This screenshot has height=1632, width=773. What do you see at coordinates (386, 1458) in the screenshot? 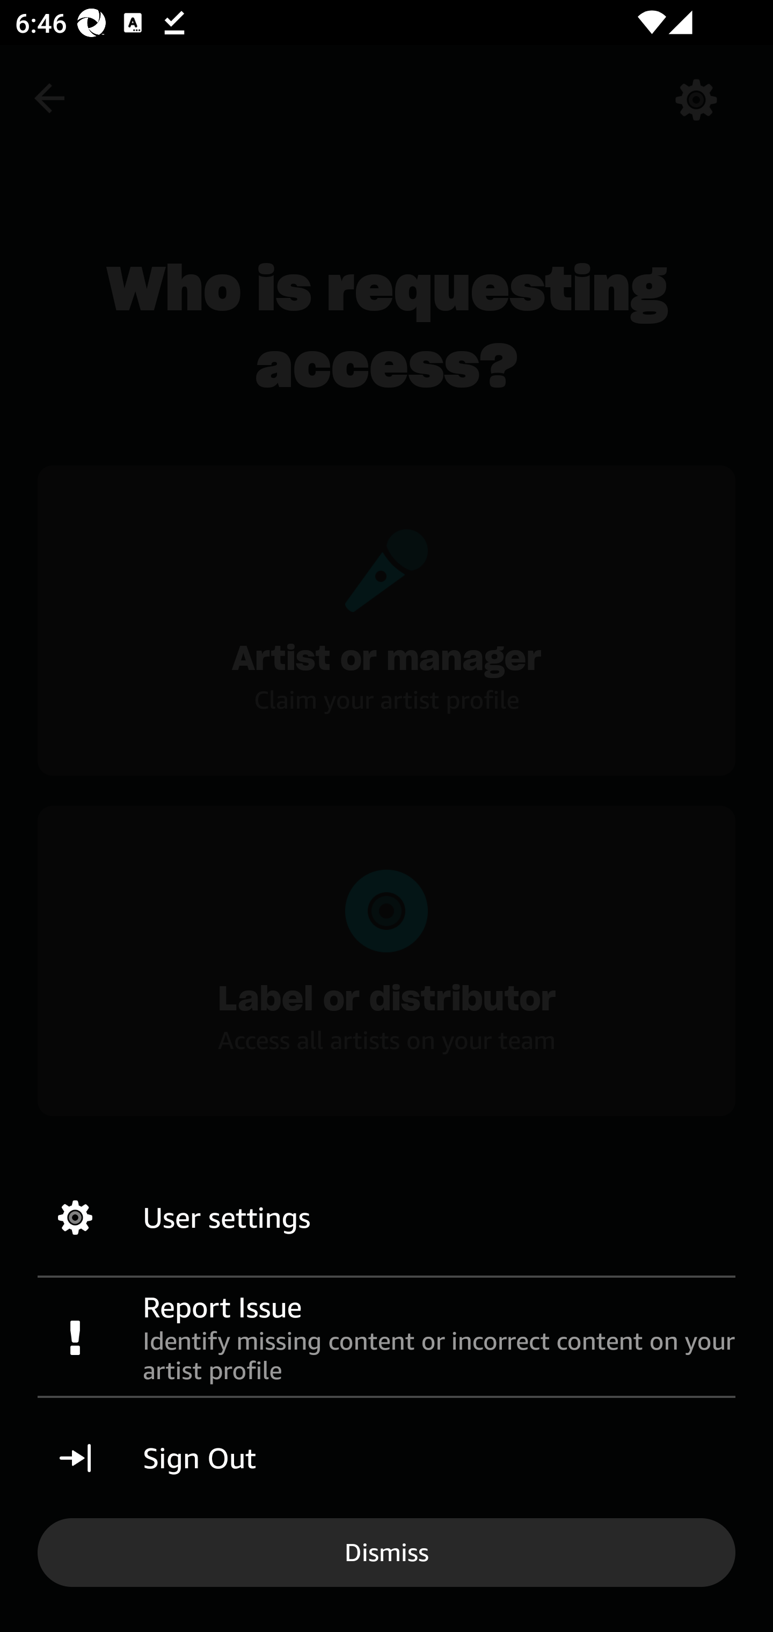
I see `Sign Out  icon Sign Out Sign Out` at bounding box center [386, 1458].